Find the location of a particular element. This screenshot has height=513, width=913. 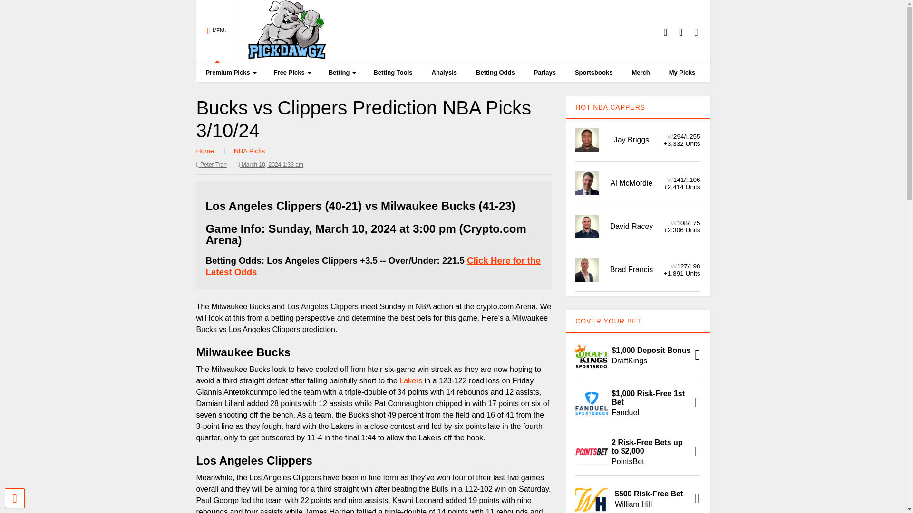

Betting is located at coordinates (341, 72).